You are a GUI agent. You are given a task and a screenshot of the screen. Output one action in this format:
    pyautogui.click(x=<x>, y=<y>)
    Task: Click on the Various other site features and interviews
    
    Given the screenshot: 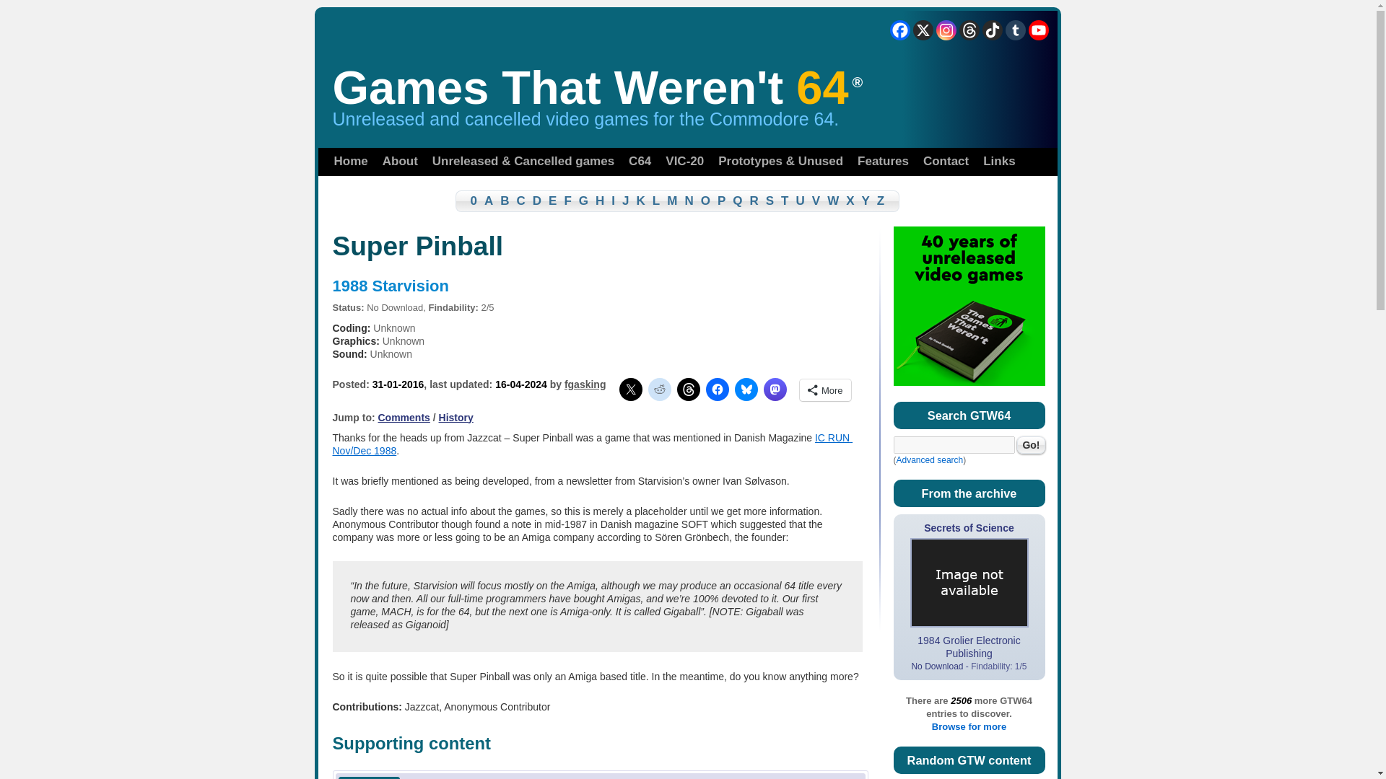 What is the action you would take?
    pyautogui.click(x=884, y=162)
    